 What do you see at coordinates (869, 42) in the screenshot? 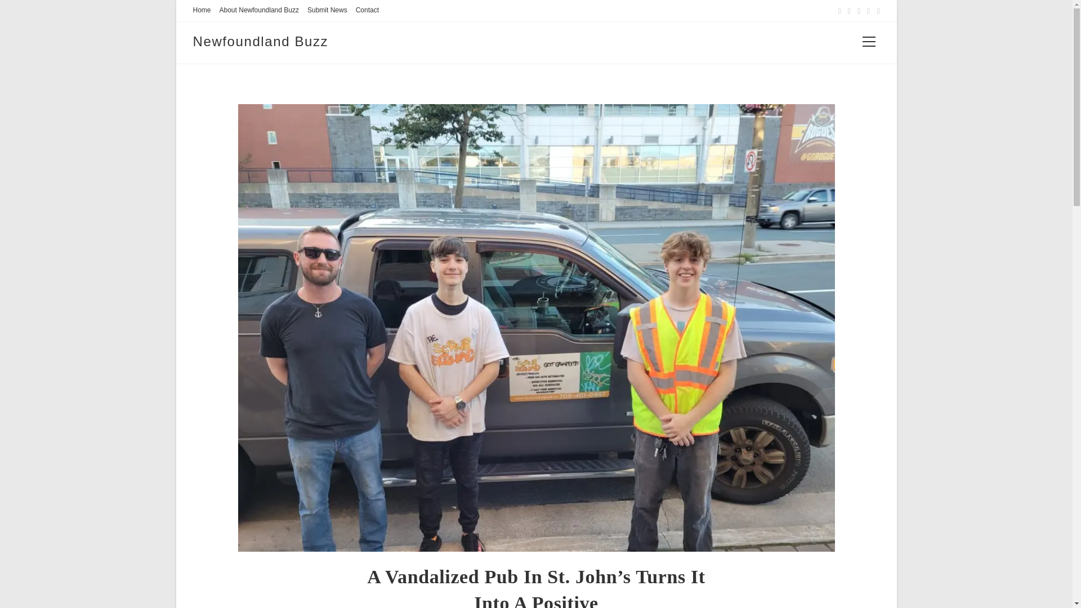
I see `View website Menu` at bounding box center [869, 42].